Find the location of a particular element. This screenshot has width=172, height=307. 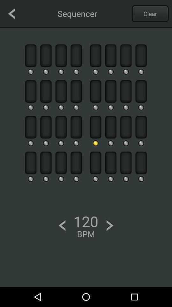

choose higher is located at coordinates (110, 225).